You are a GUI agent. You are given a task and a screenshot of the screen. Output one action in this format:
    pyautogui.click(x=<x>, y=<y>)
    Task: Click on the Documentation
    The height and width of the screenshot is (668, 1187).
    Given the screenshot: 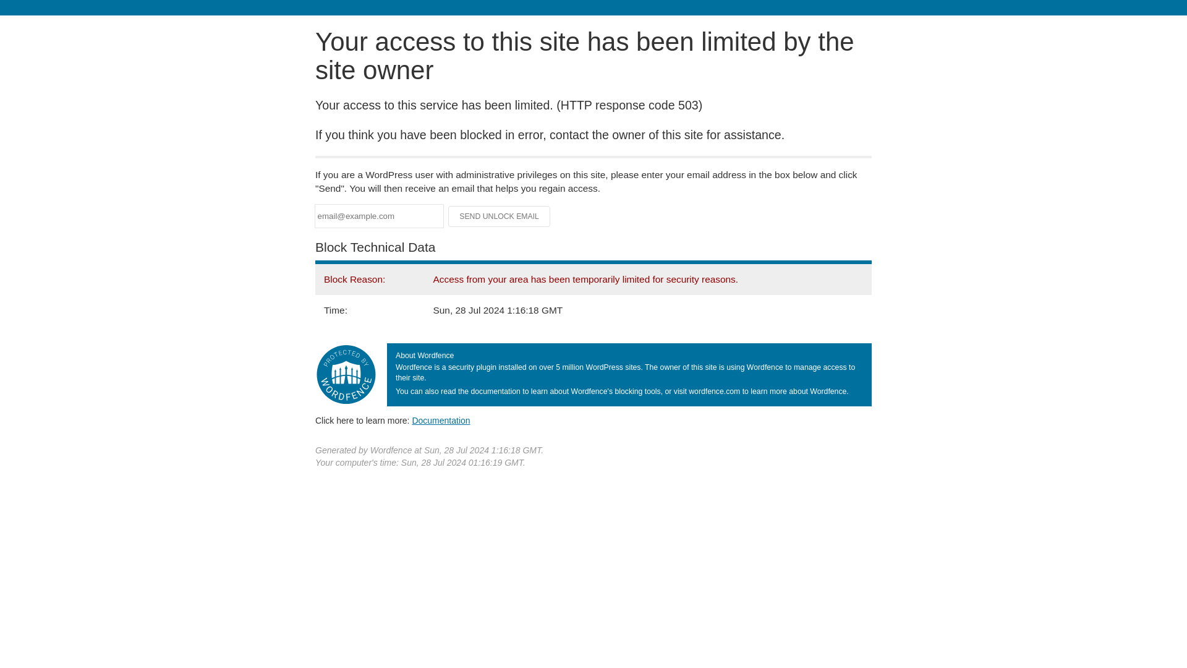 What is the action you would take?
    pyautogui.click(x=441, y=420)
    